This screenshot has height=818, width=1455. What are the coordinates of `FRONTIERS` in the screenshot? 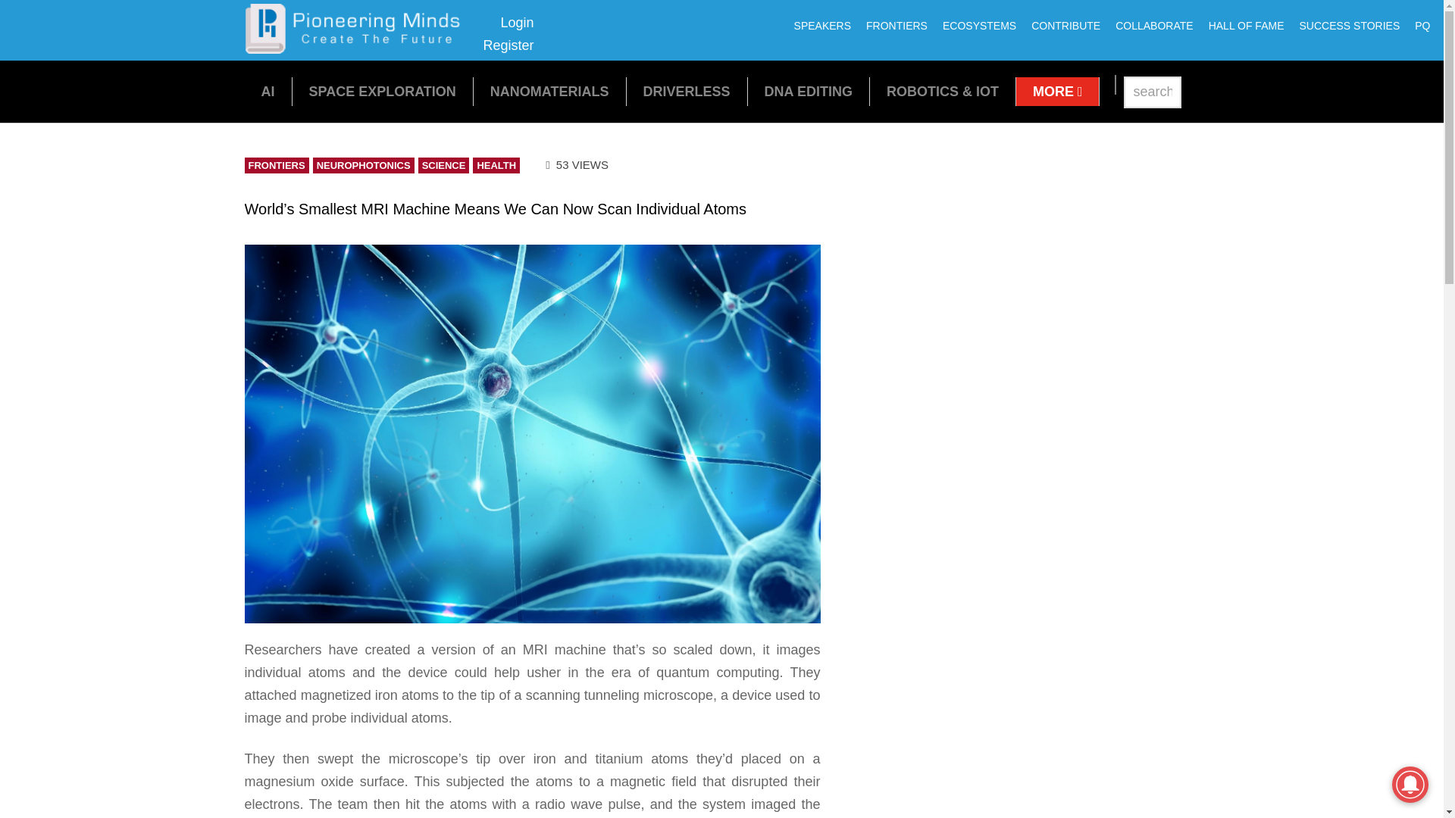 It's located at (896, 26).